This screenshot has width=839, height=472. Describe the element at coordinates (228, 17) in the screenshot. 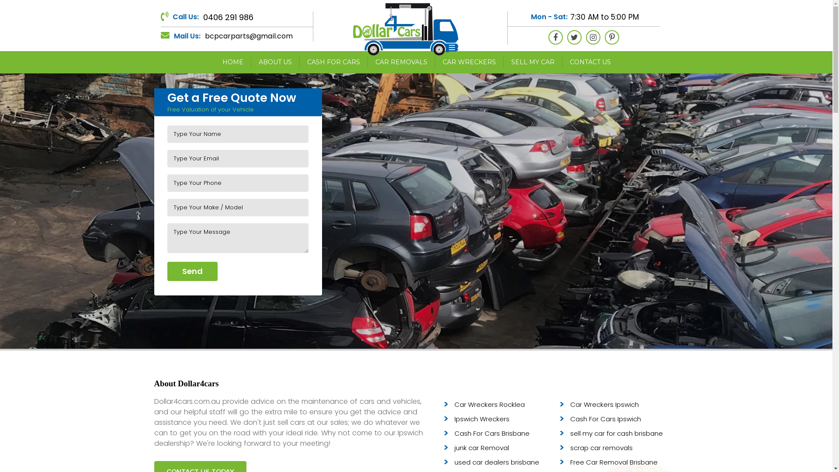

I see `0406 291 986` at that location.